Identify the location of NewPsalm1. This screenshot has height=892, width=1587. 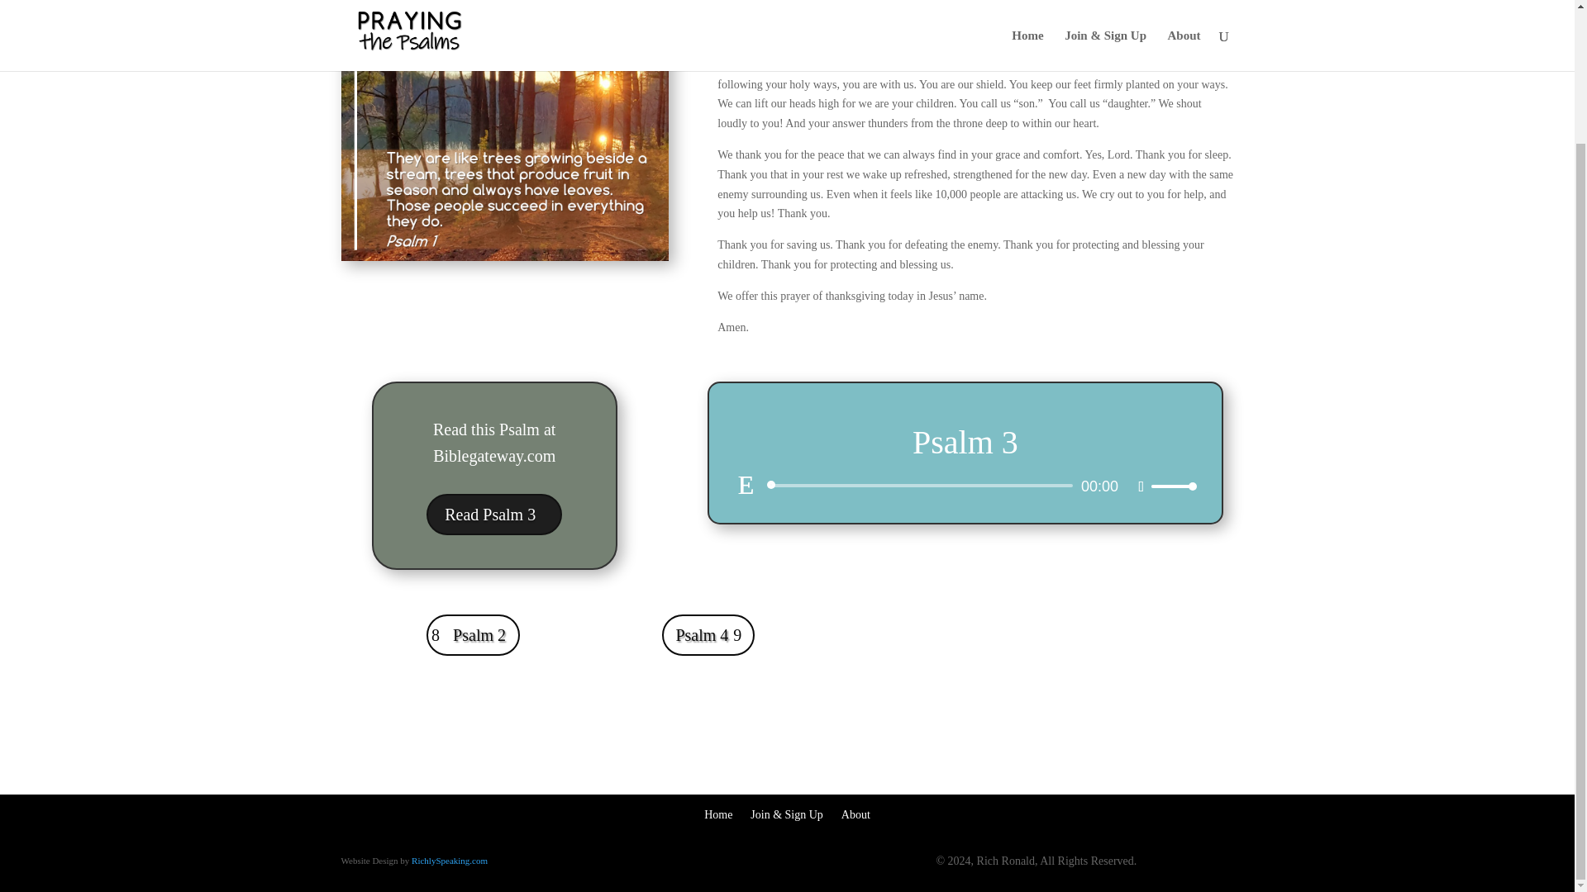
(504, 130).